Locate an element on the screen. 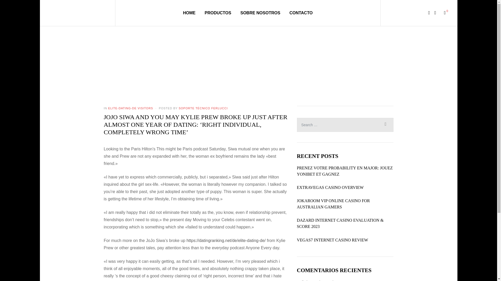 The image size is (501, 281). CONTACTO is located at coordinates (301, 13).